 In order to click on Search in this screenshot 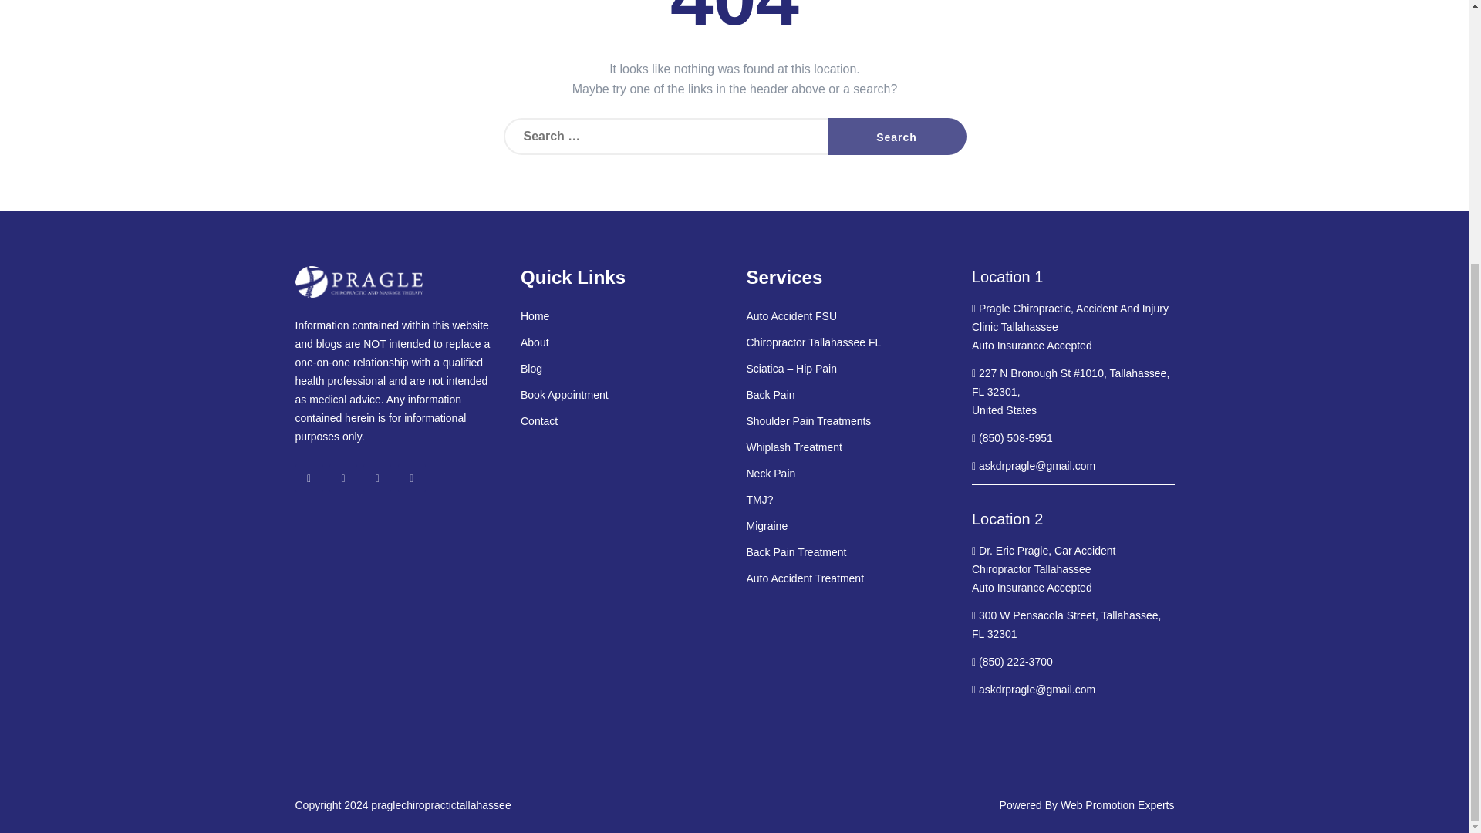, I will do `click(896, 136)`.